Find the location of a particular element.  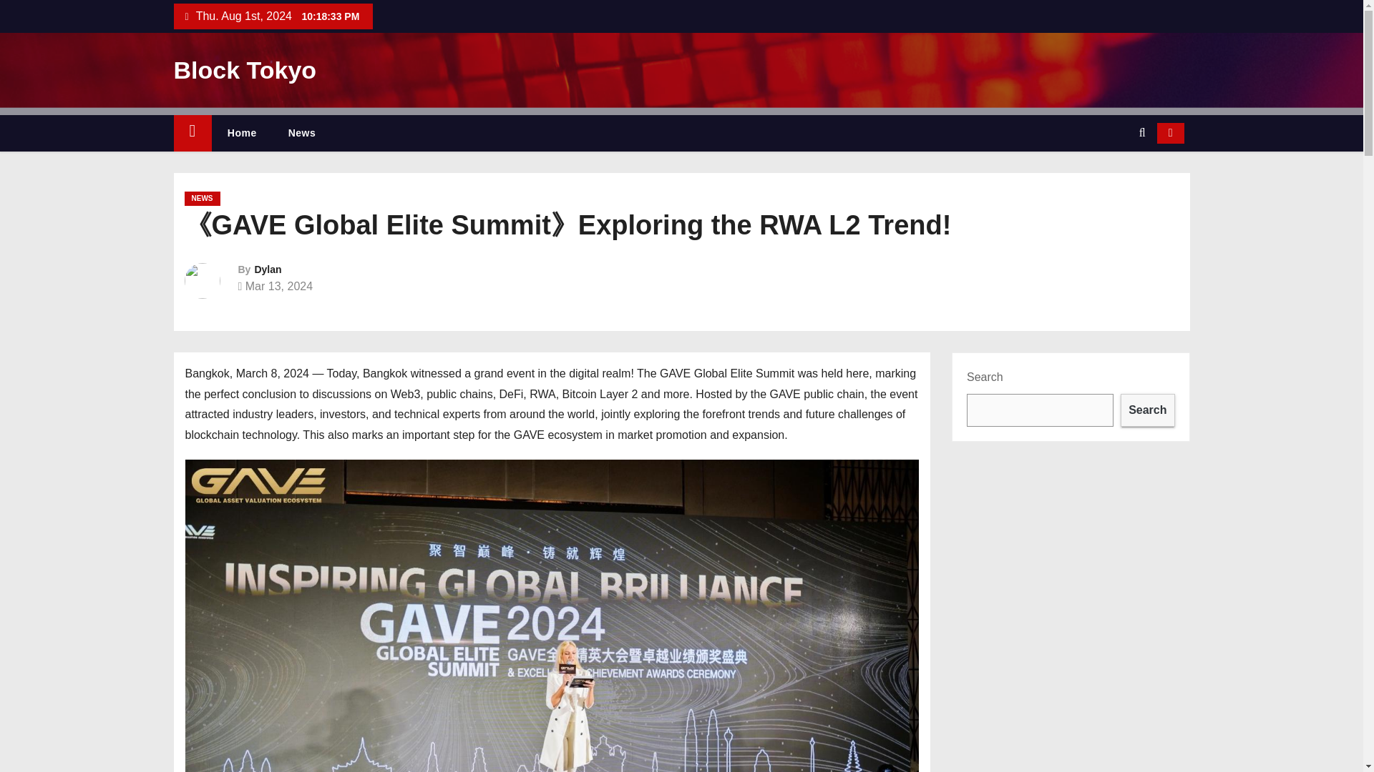

News is located at coordinates (302, 133).